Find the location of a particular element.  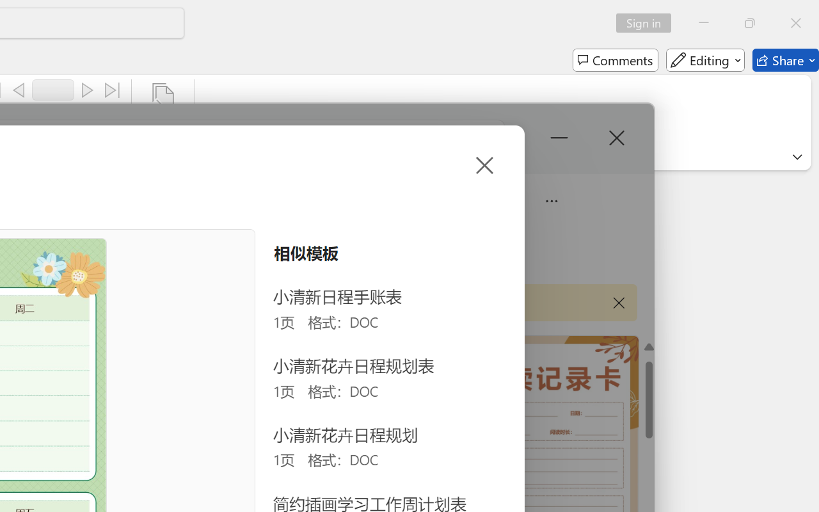

Record is located at coordinates (53, 90).